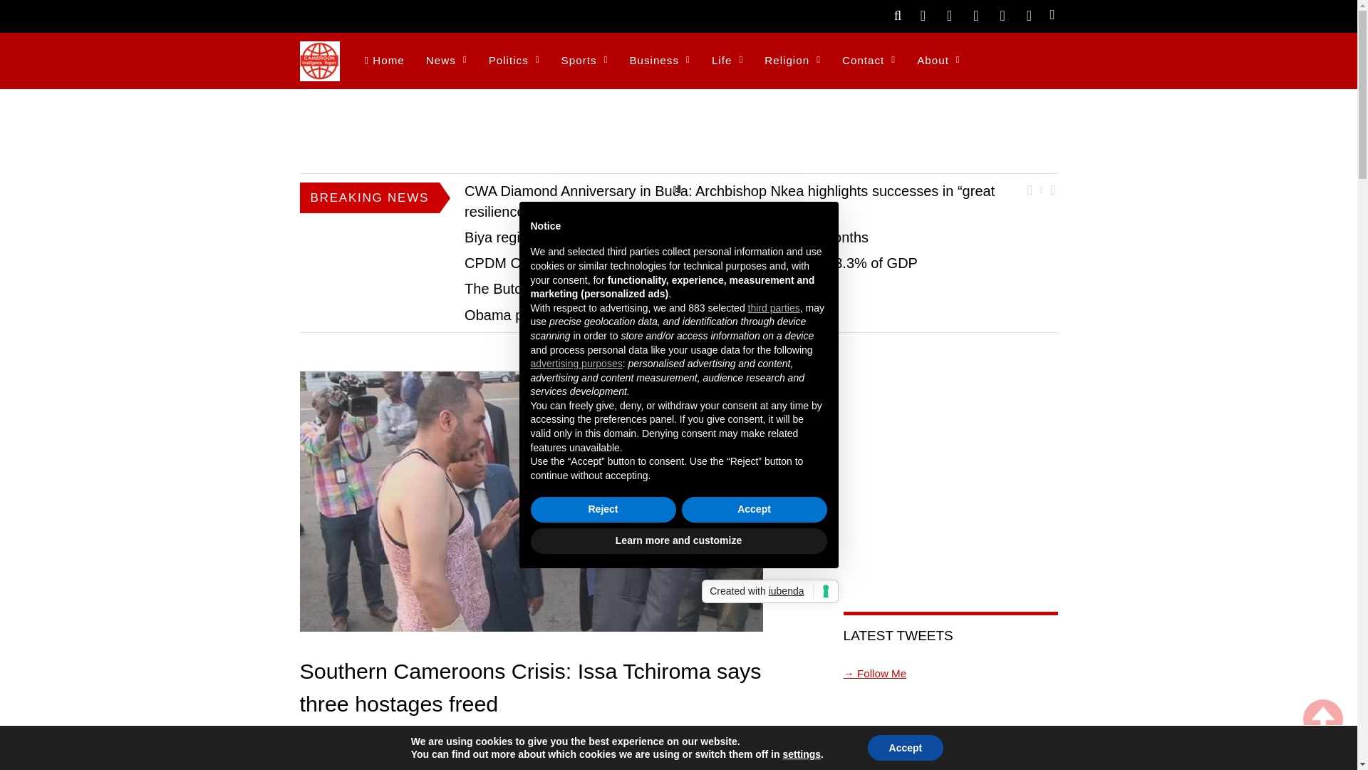 This screenshot has height=770, width=1368. I want to click on Contact, so click(869, 61).